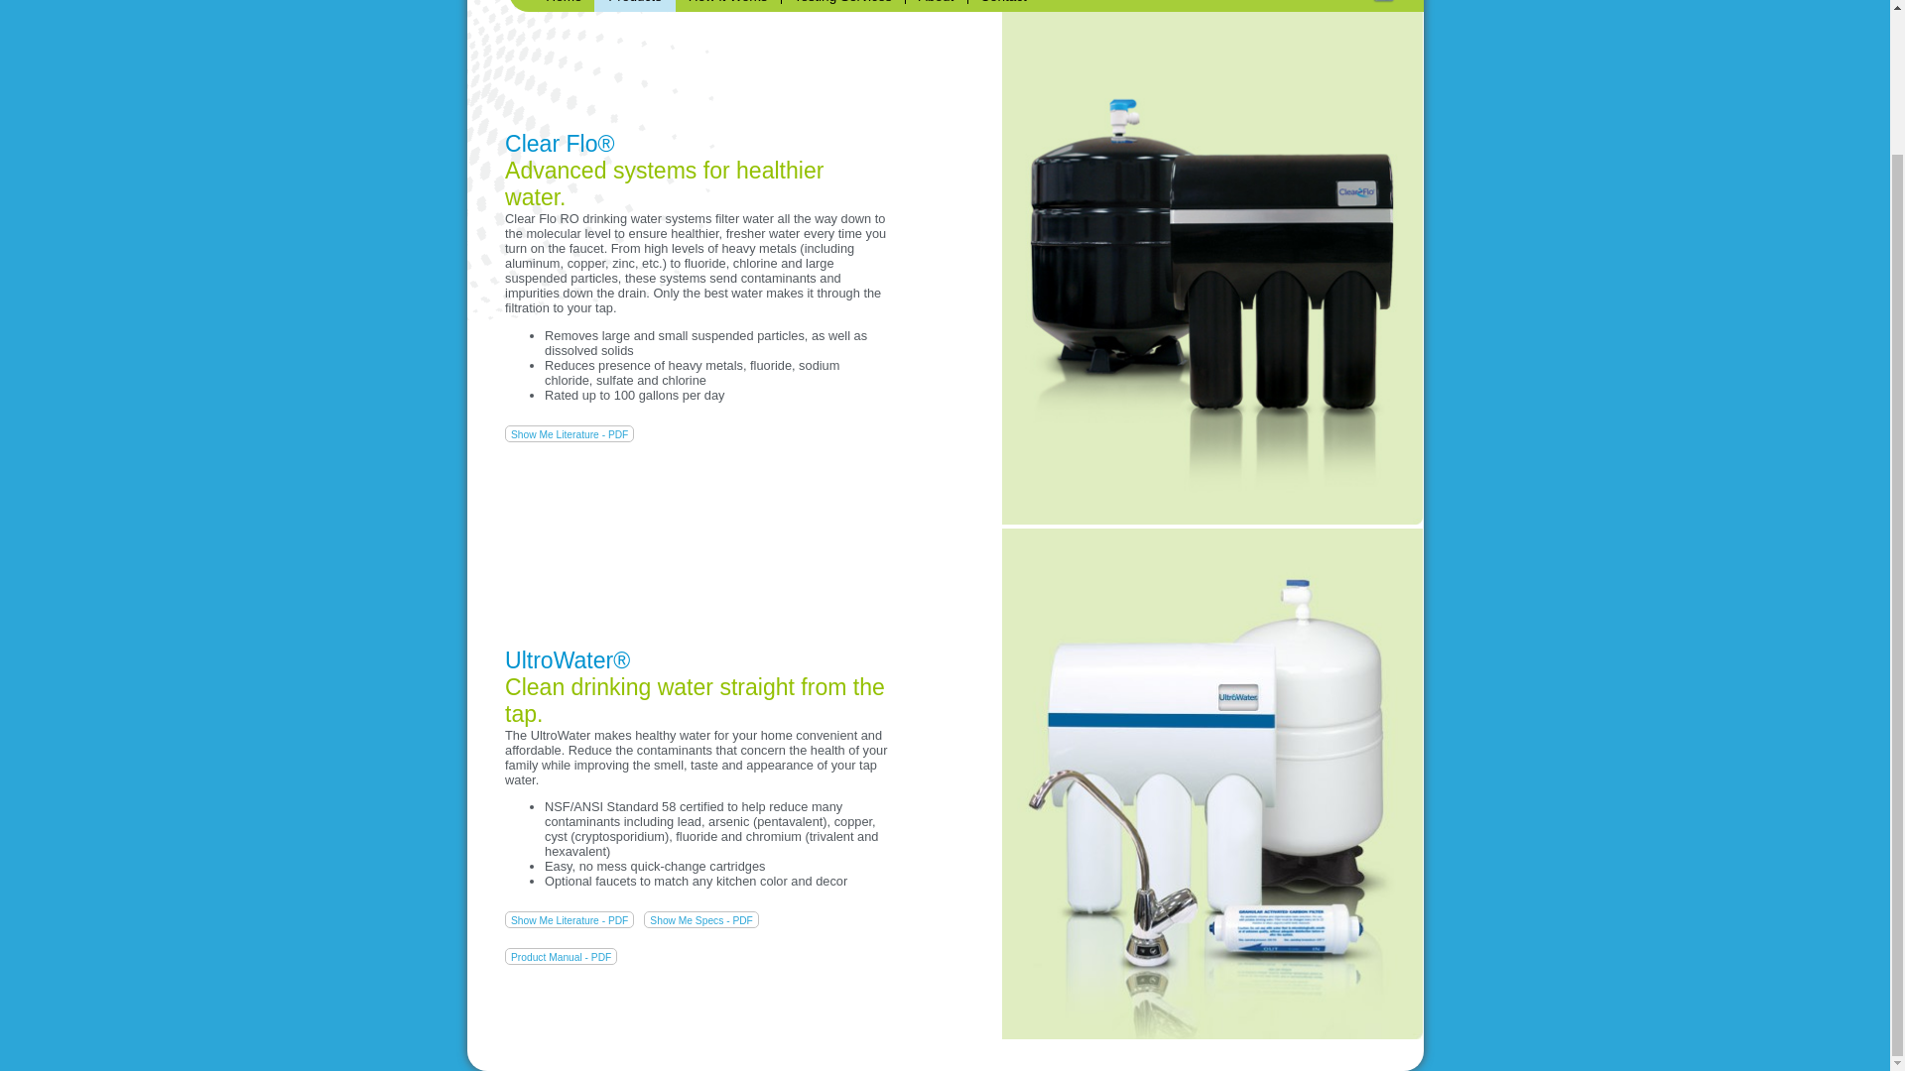 This screenshot has height=1071, width=1905. What do you see at coordinates (700, 920) in the screenshot?
I see `Show Me Specs - PDF` at bounding box center [700, 920].